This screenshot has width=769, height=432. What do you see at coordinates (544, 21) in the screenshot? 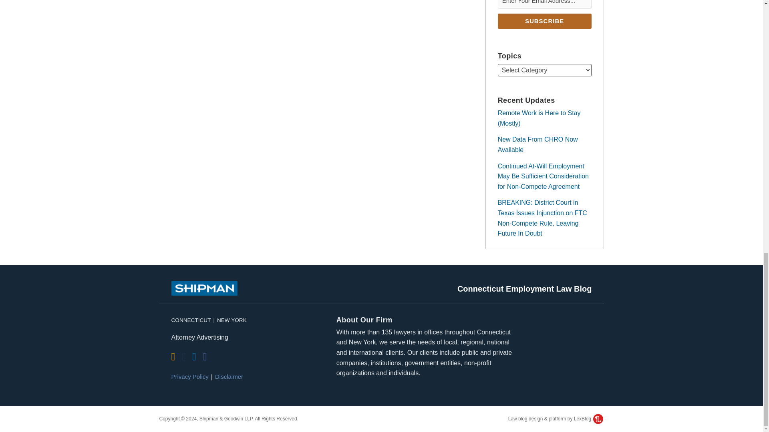
I see `Subscribe` at bounding box center [544, 21].